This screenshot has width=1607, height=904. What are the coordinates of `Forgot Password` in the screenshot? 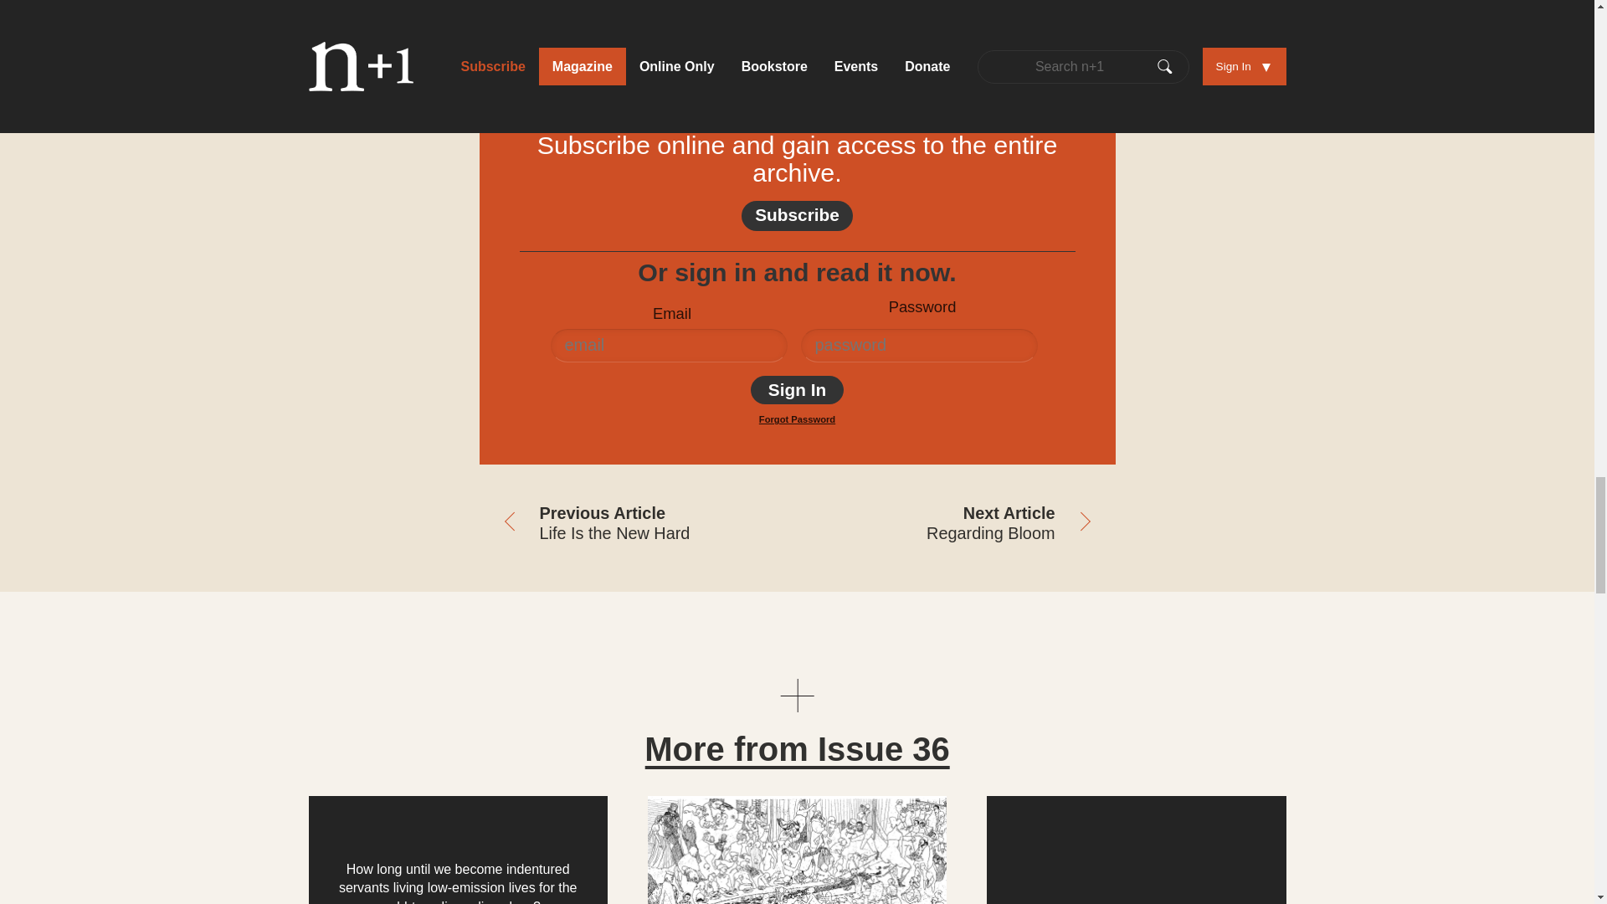 It's located at (797, 419).